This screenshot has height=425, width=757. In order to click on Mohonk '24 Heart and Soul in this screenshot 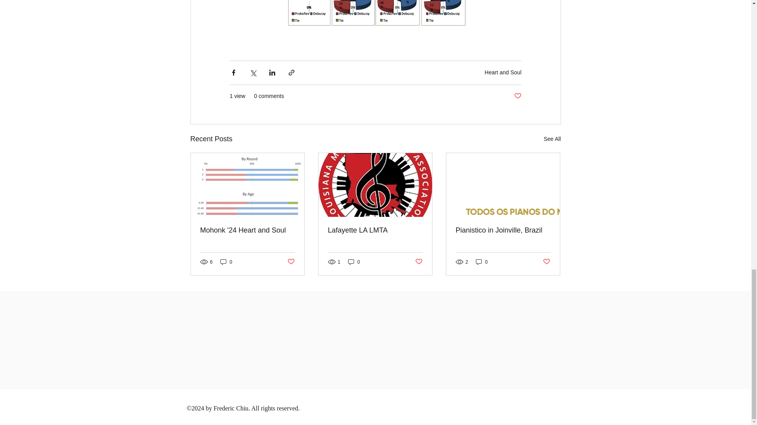, I will do `click(248, 230)`.